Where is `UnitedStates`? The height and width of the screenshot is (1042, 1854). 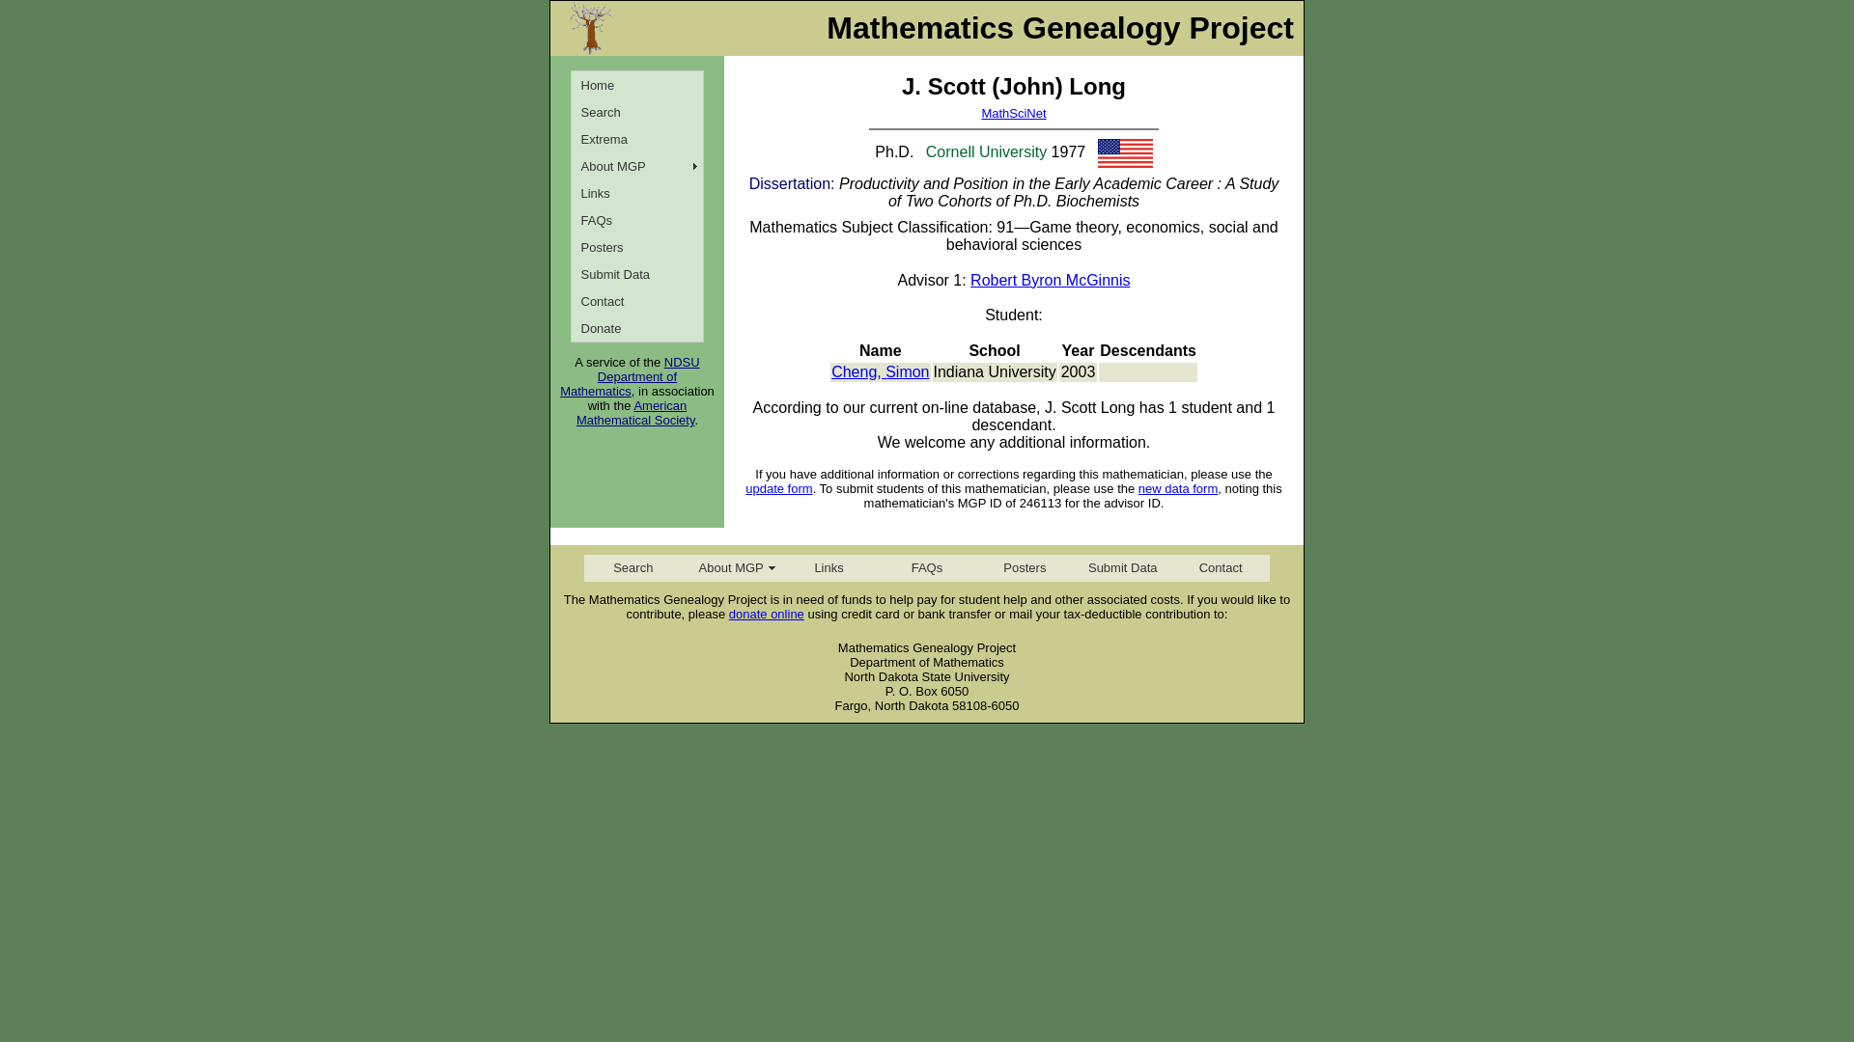
UnitedStates is located at coordinates (1125, 152).